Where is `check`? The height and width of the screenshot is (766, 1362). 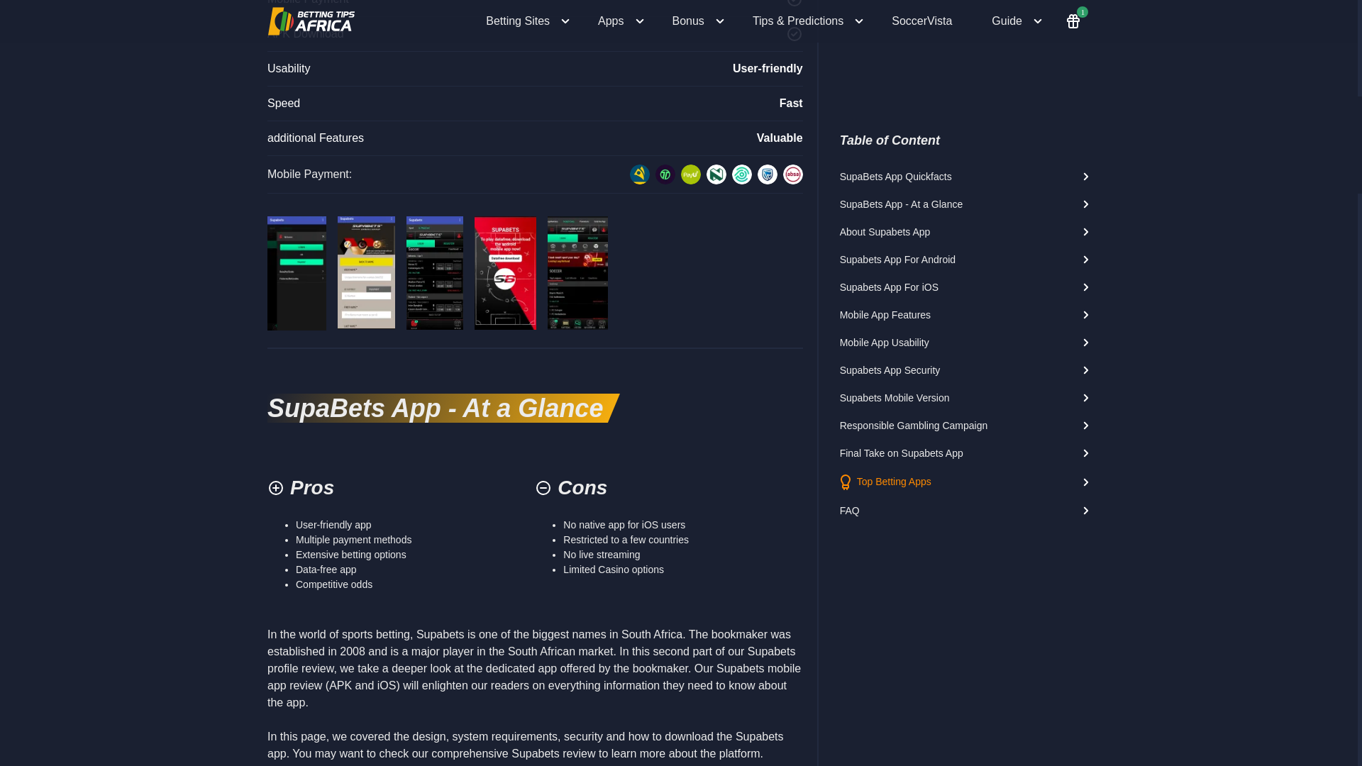 check is located at coordinates (794, 34).